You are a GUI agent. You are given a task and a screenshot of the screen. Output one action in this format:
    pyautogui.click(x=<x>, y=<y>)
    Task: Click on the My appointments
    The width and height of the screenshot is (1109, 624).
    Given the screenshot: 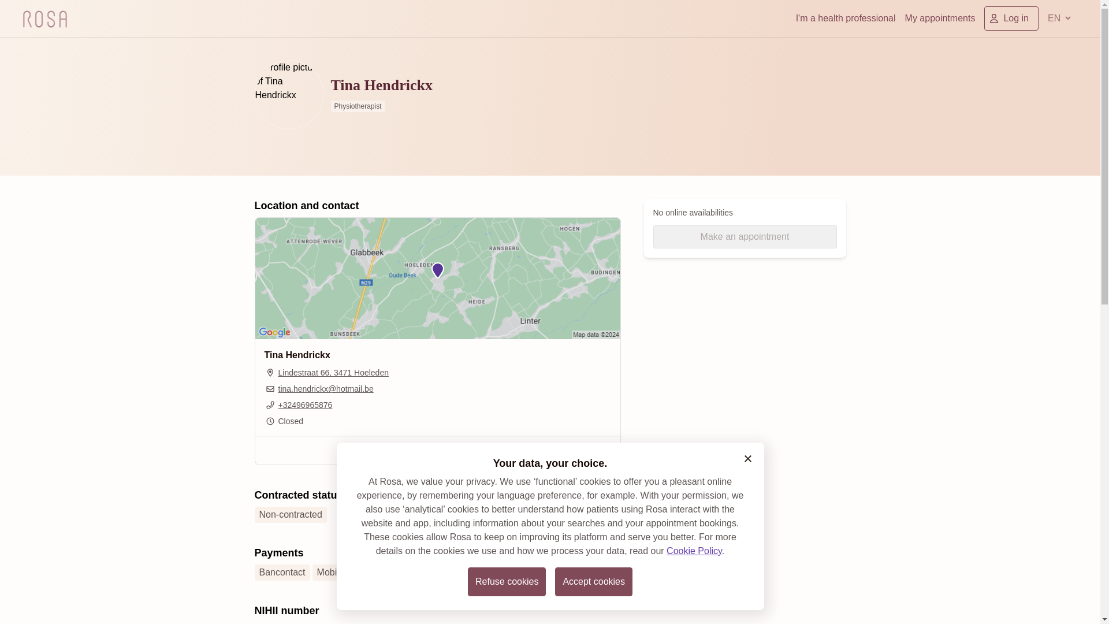 What is the action you would take?
    pyautogui.click(x=940, y=18)
    